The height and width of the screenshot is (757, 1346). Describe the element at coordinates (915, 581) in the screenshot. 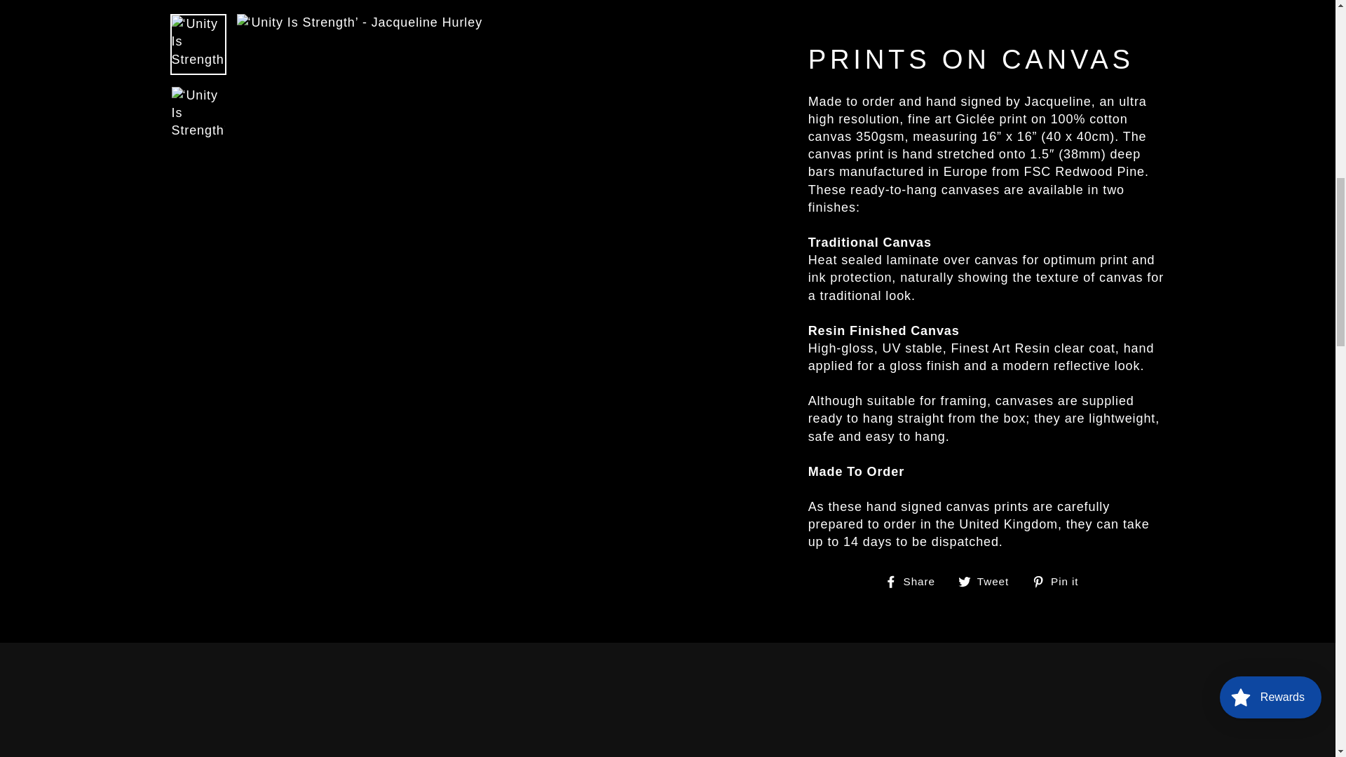

I see `Share on Facebook` at that location.